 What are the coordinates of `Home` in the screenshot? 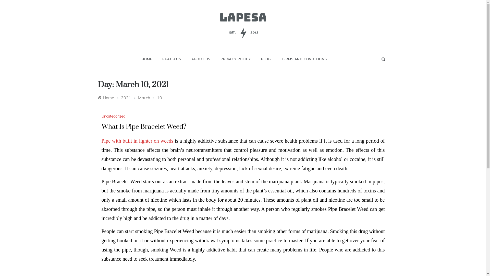 It's located at (106, 98).